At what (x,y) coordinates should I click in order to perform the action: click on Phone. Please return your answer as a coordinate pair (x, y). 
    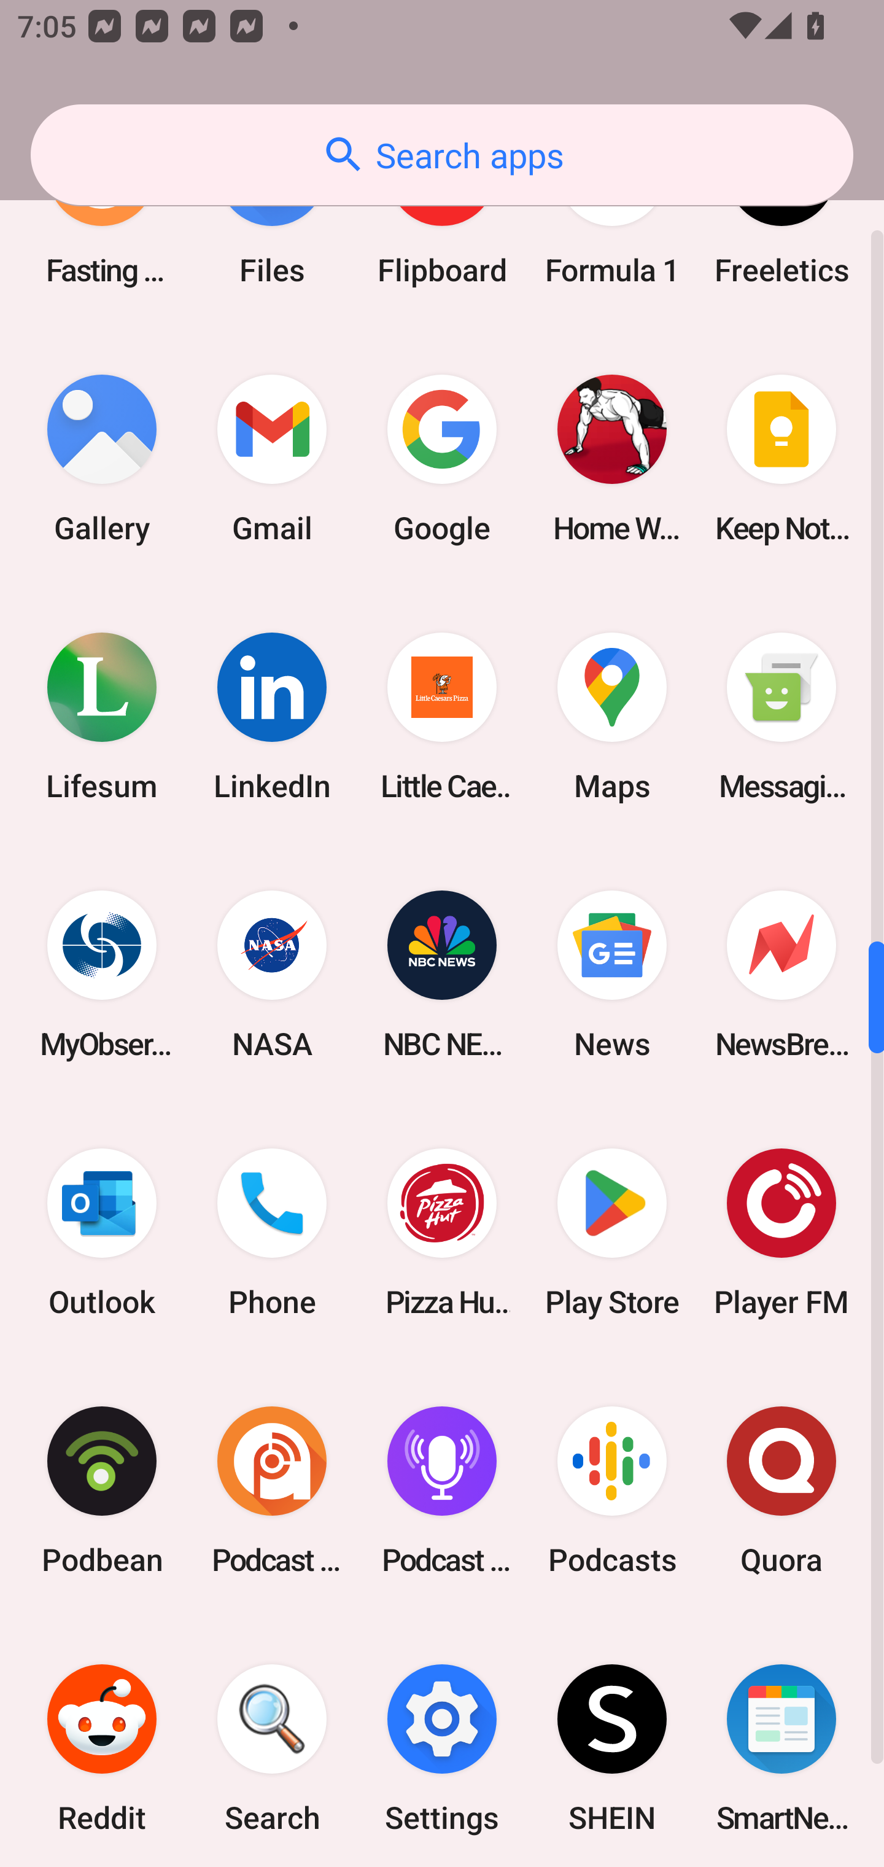
    Looking at the image, I should click on (272, 1232).